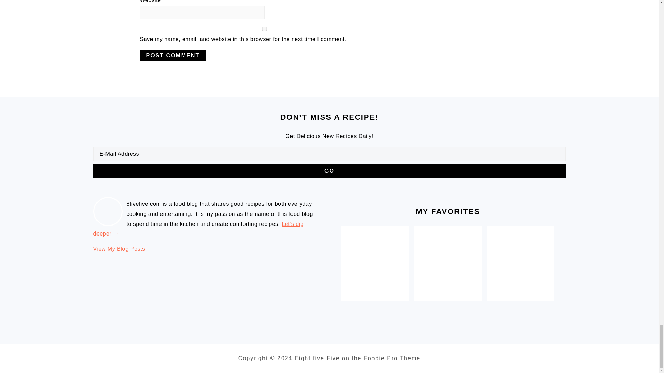  Describe the element at coordinates (173, 55) in the screenshot. I see `Post Comment` at that location.